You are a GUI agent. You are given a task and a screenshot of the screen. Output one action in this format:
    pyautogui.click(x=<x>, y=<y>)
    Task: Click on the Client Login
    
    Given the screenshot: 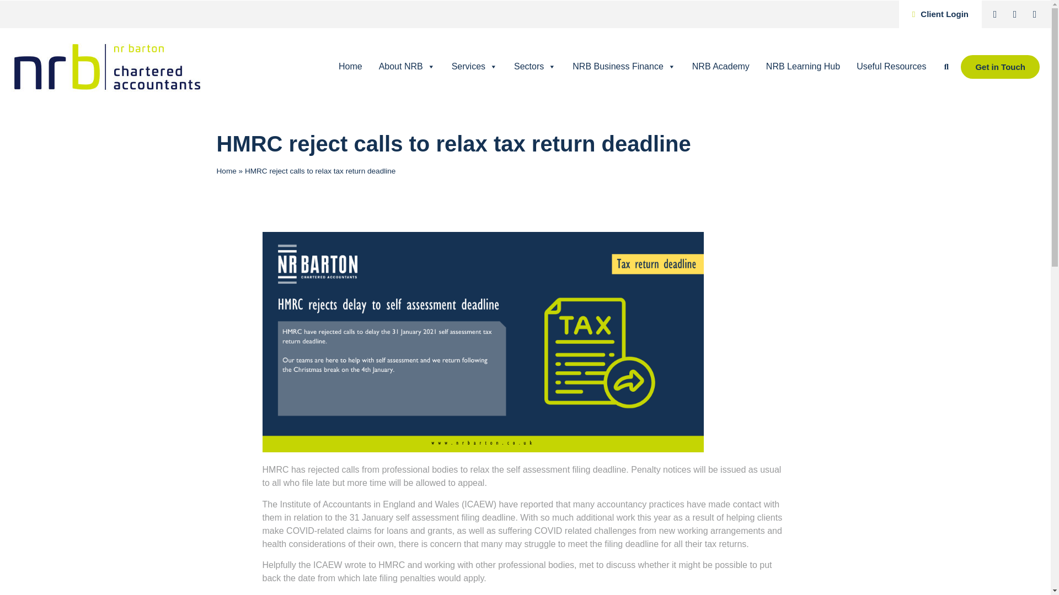 What is the action you would take?
    pyautogui.click(x=940, y=14)
    